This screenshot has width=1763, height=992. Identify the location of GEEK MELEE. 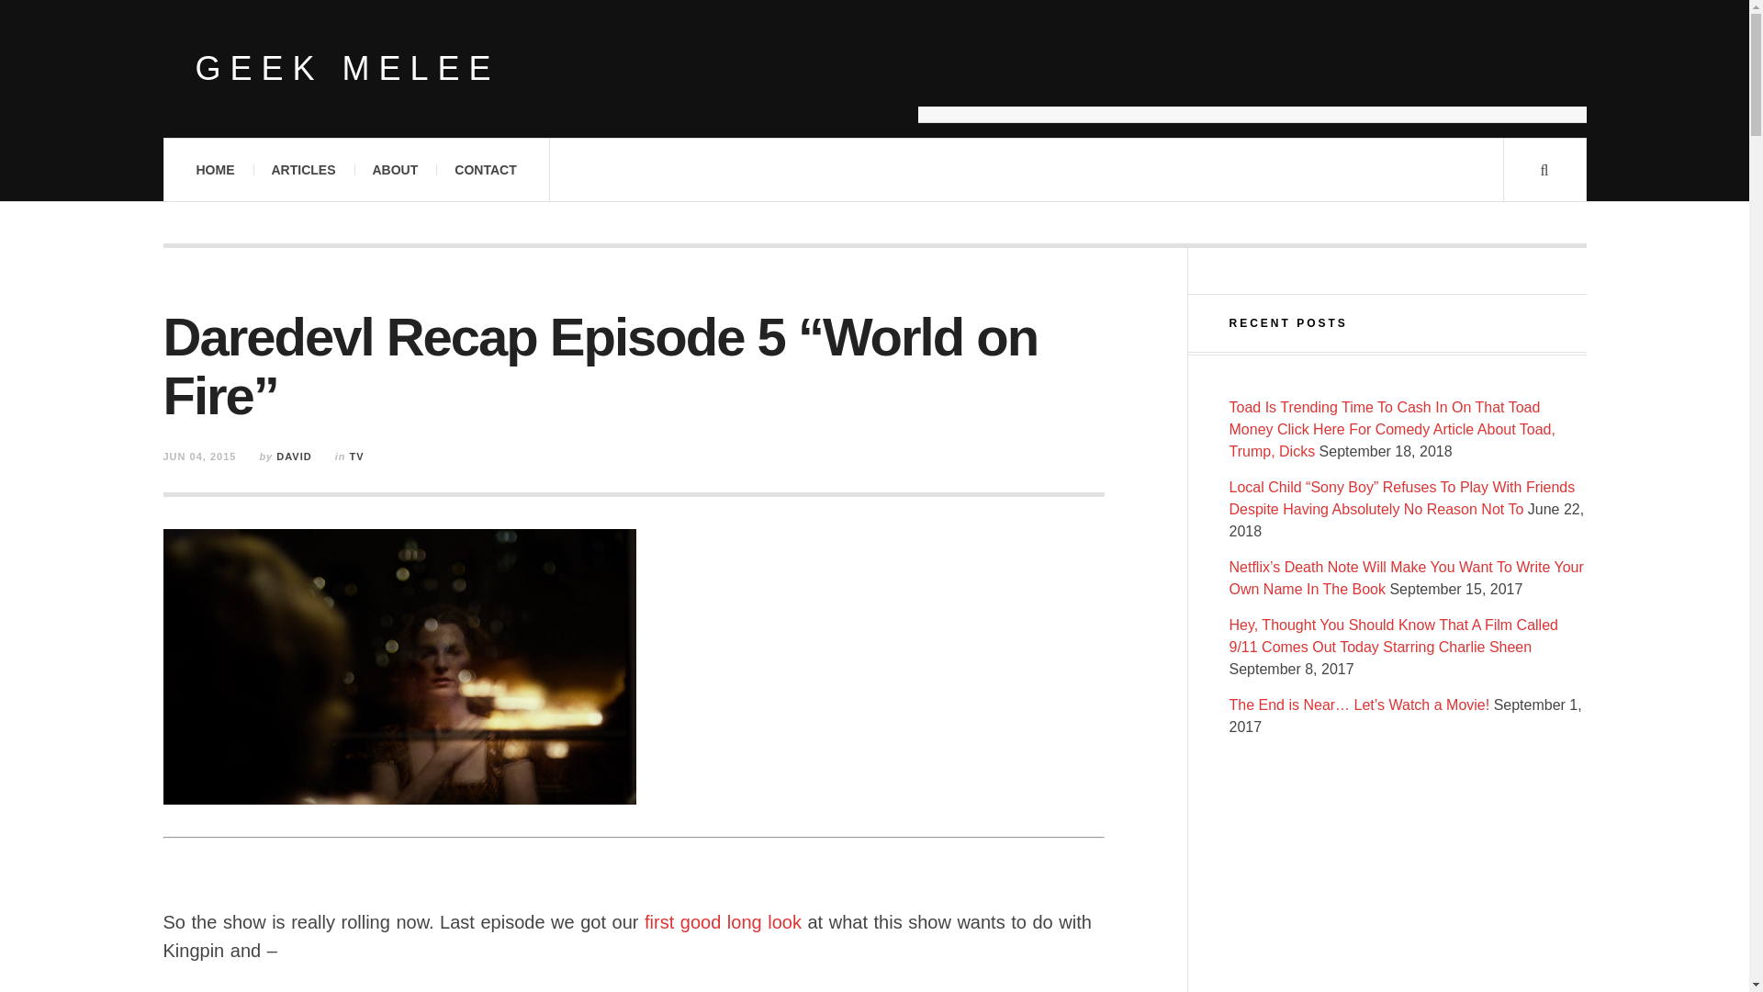
(346, 69).